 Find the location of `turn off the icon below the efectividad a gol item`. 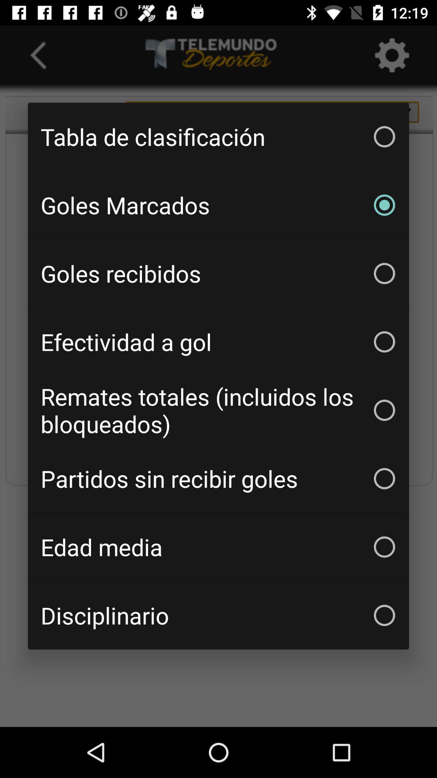

turn off the icon below the efectividad a gol item is located at coordinates (218, 410).